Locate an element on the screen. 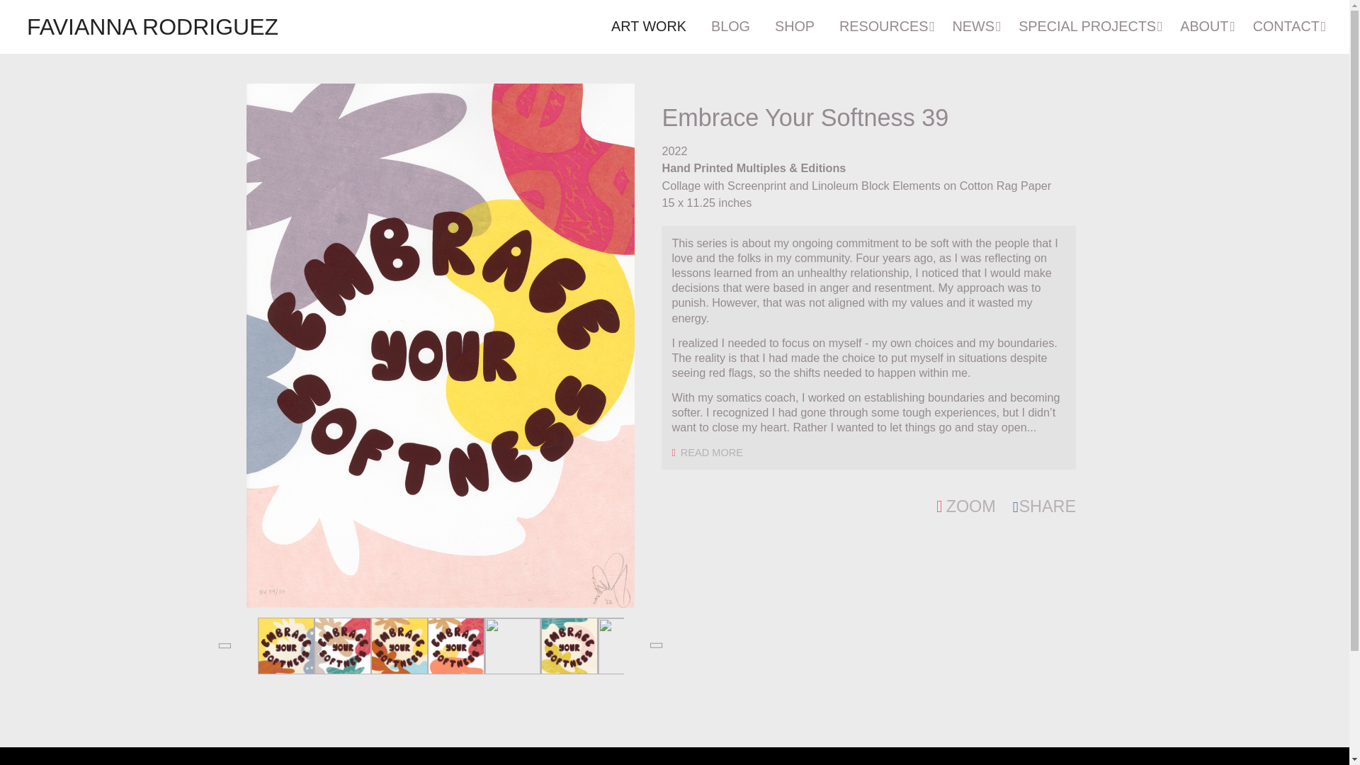 The image size is (1360, 765). SPECIAL PROJECTS is located at coordinates (1087, 27).